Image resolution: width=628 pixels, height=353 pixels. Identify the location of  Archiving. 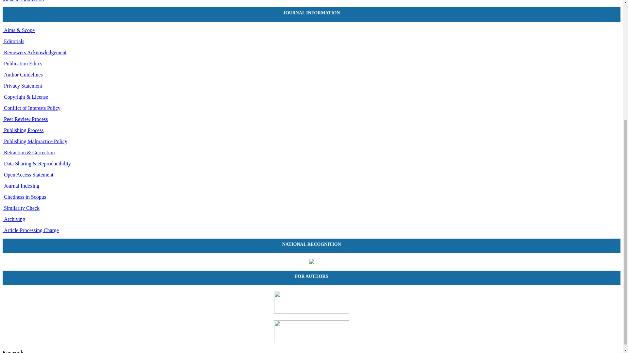
(14, 219).